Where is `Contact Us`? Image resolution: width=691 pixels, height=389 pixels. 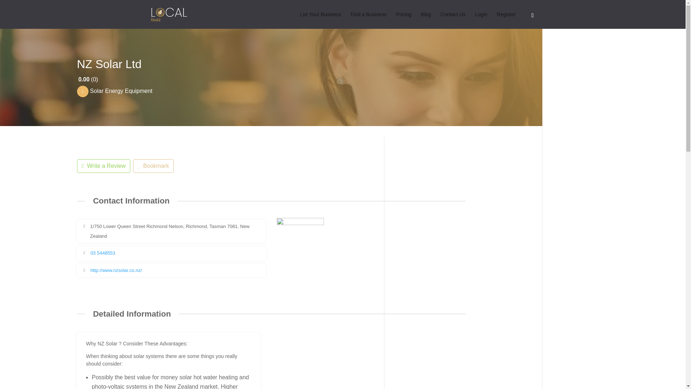 Contact Us is located at coordinates (453, 20).